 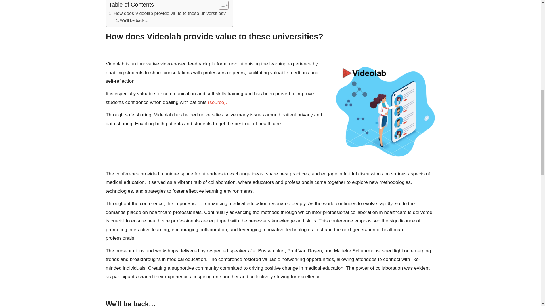 What do you see at coordinates (527, 269) in the screenshot?
I see `Scroll back to top` at bounding box center [527, 269].